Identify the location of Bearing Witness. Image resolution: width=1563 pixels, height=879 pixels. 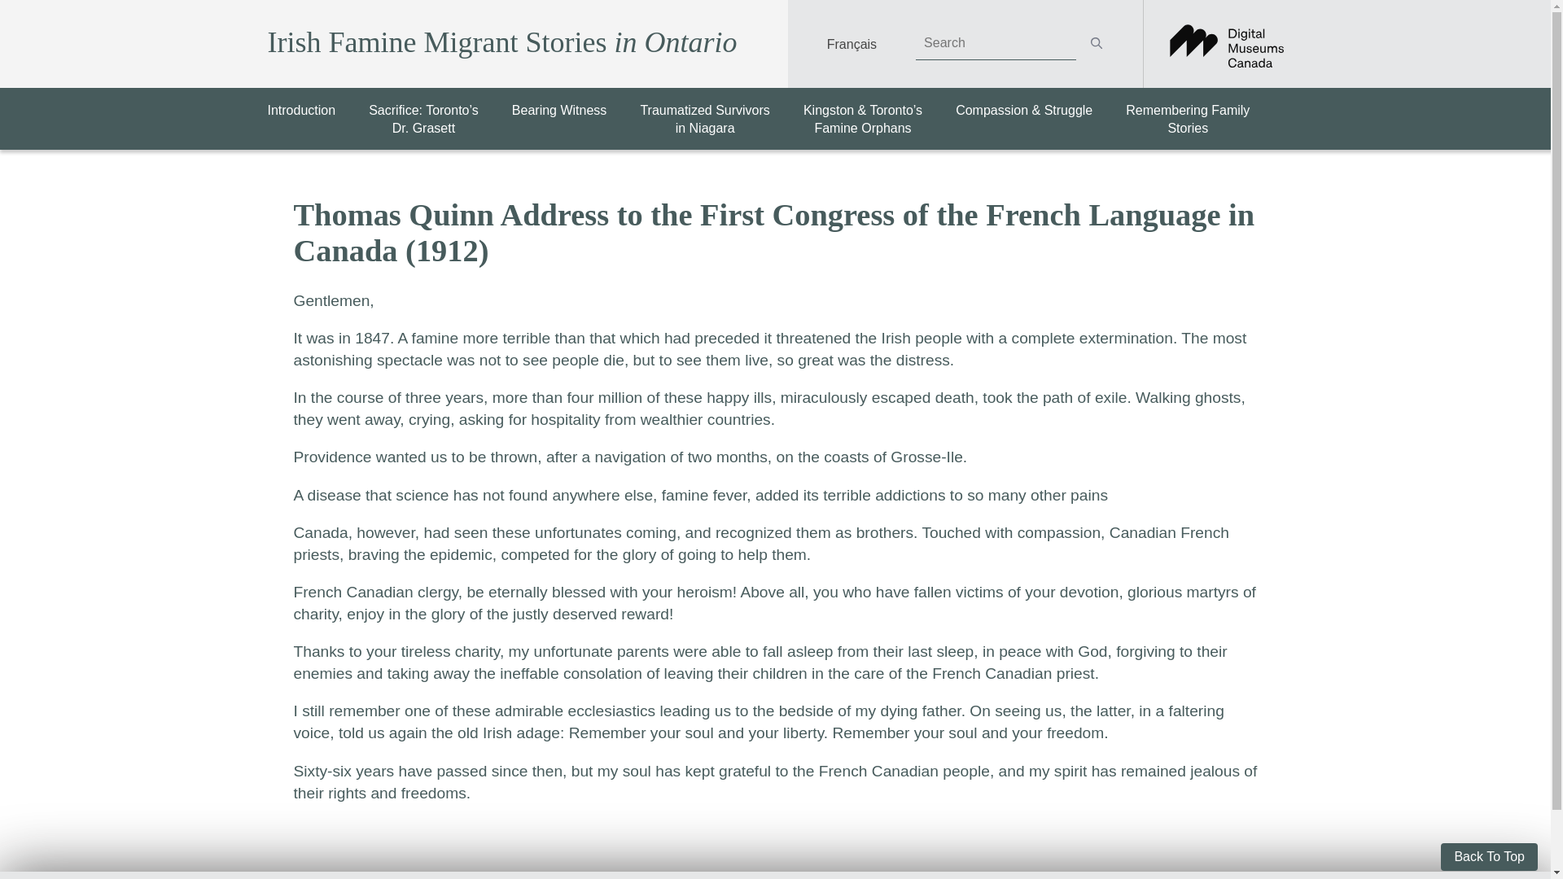
(1187, 119).